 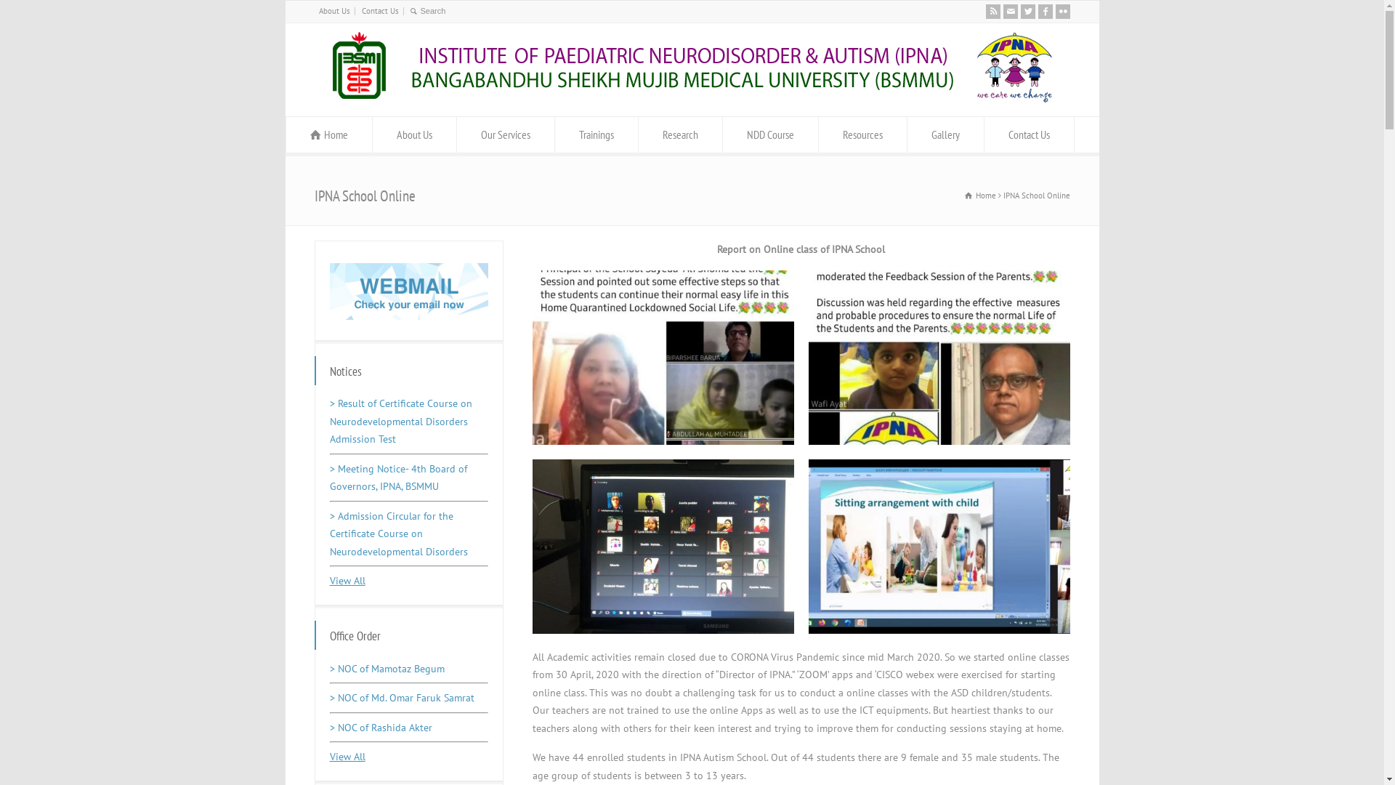 What do you see at coordinates (334, 11) in the screenshot?
I see `About Us` at bounding box center [334, 11].